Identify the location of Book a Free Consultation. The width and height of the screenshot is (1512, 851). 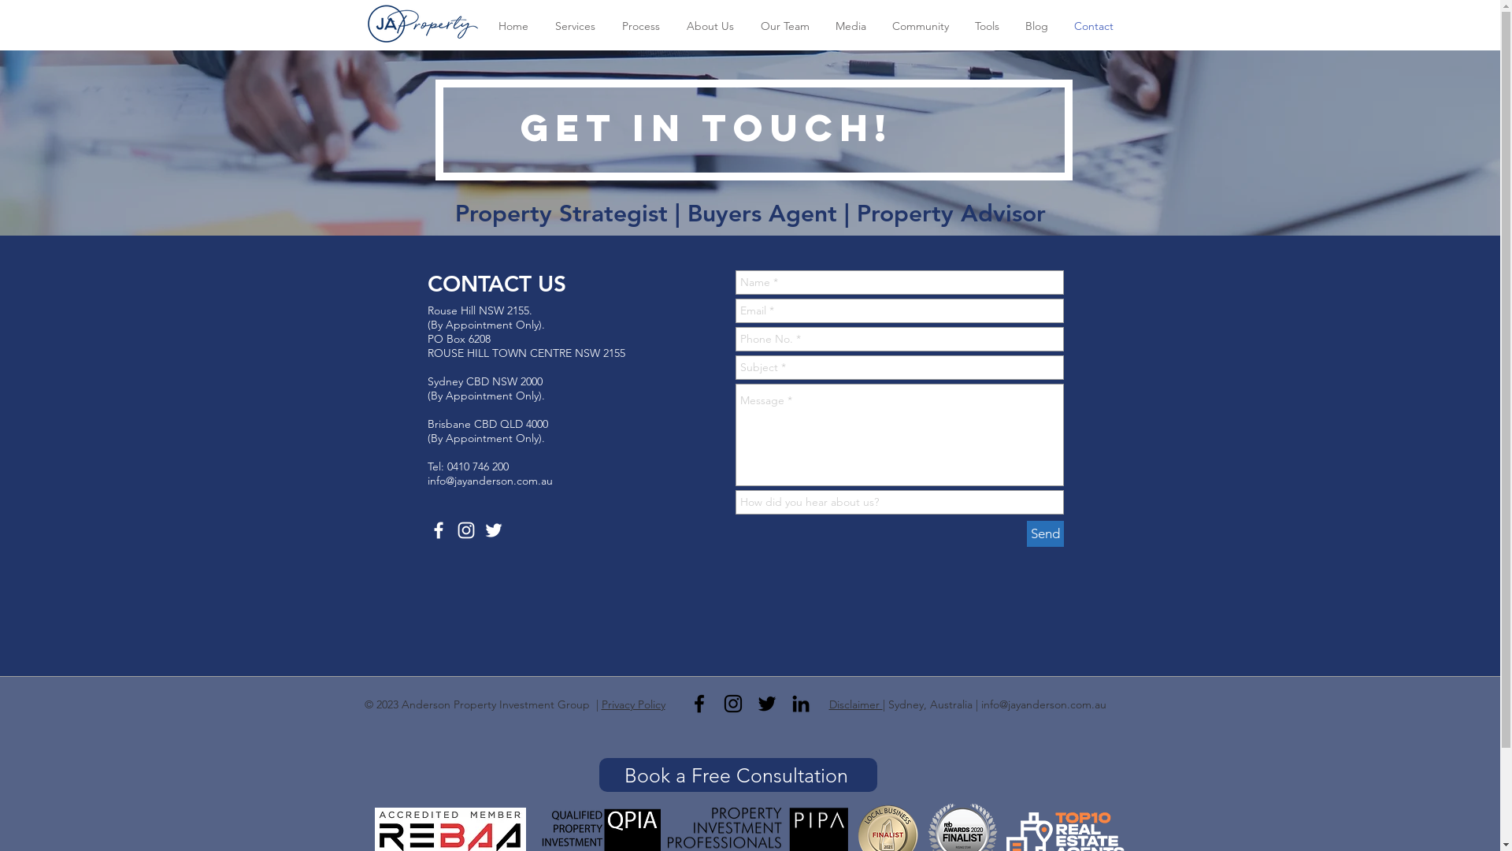
(737, 775).